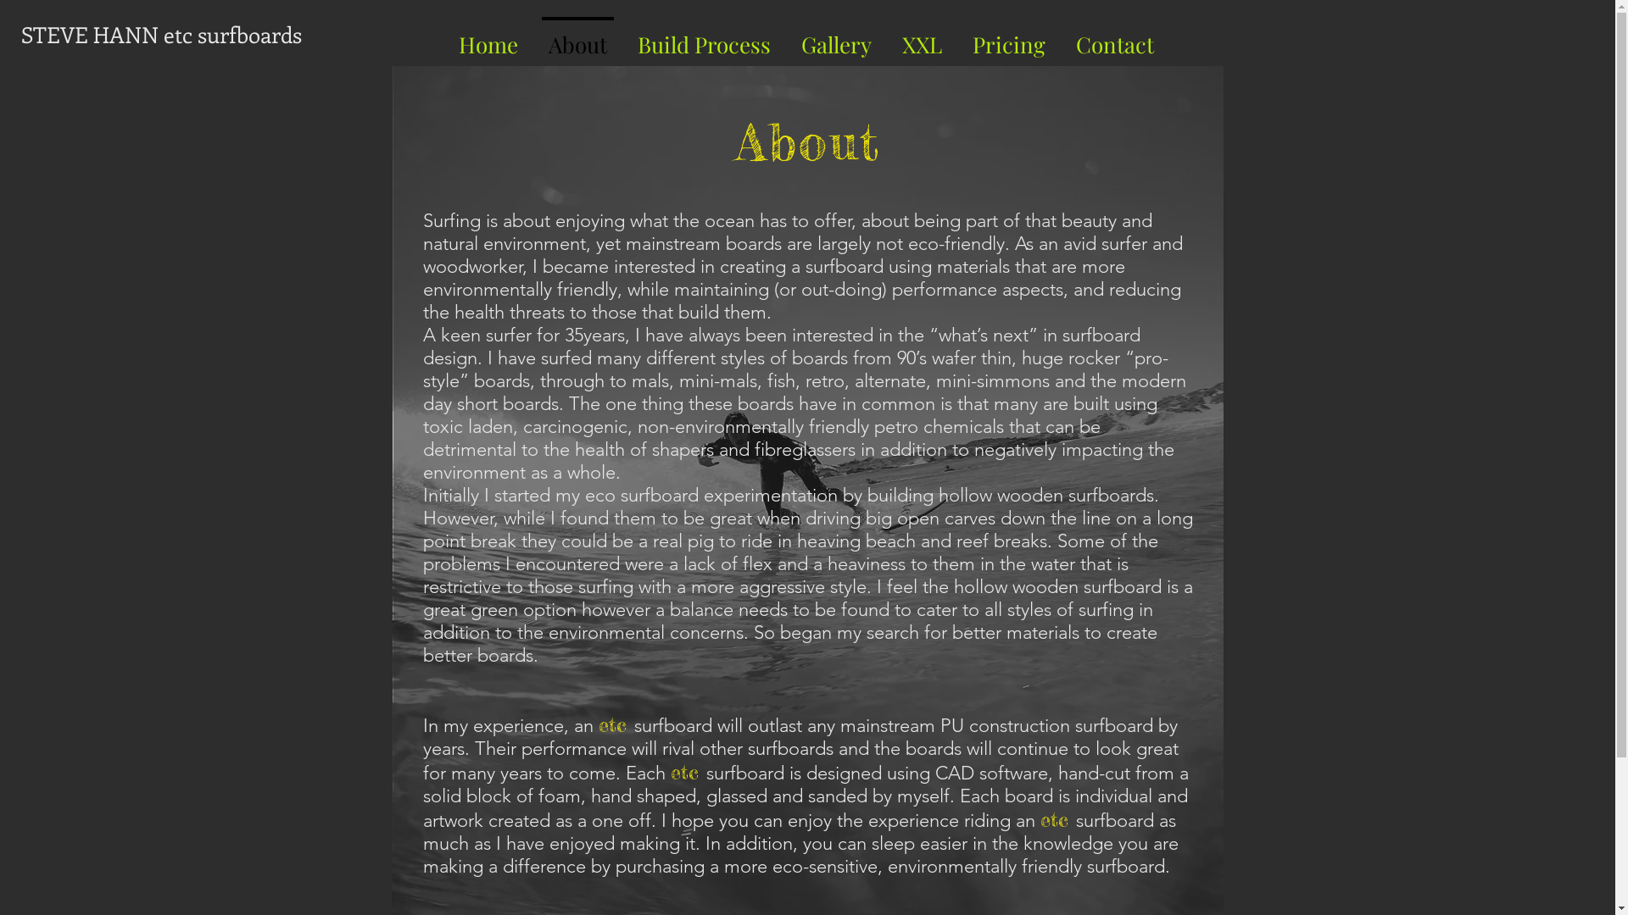 The width and height of the screenshot is (1628, 915). What do you see at coordinates (161, 35) in the screenshot?
I see `STEVE HANN etc surfboards` at bounding box center [161, 35].